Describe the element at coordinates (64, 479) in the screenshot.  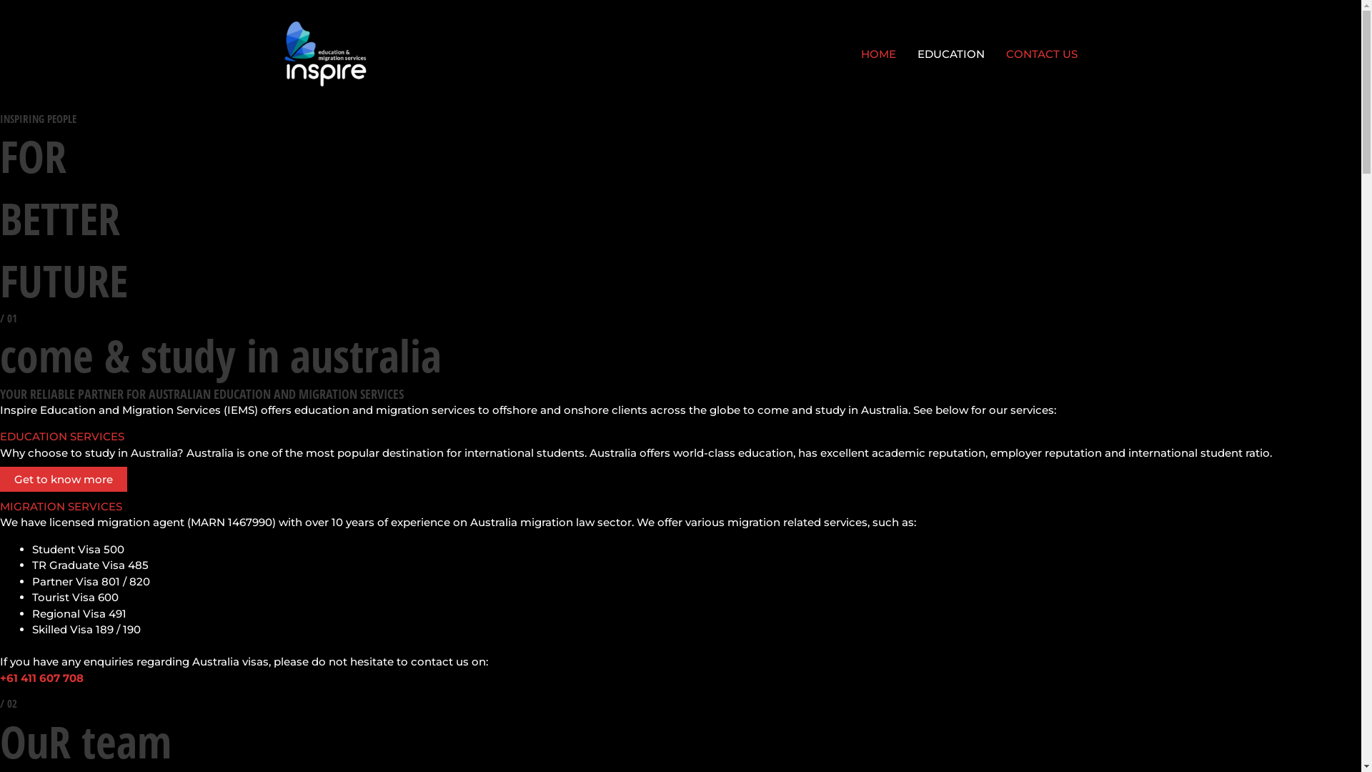
I see `Get to know more` at that location.